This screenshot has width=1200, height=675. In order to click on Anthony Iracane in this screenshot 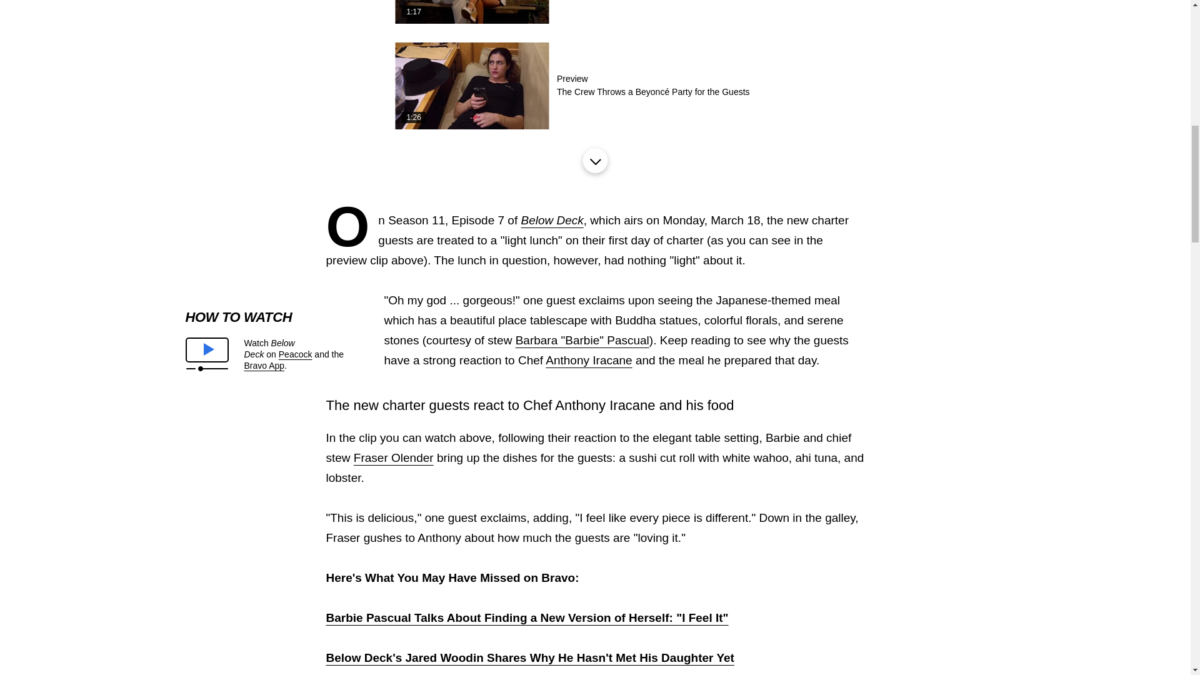, I will do `click(589, 360)`.